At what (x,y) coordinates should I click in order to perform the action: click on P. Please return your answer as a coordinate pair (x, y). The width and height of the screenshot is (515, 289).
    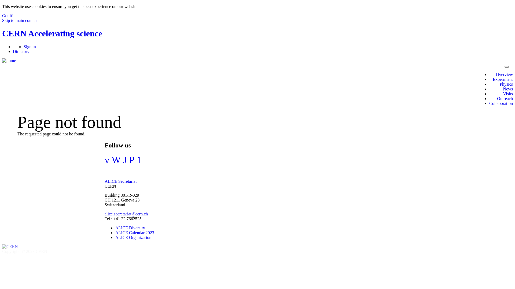
    Looking at the image, I should click on (132, 160).